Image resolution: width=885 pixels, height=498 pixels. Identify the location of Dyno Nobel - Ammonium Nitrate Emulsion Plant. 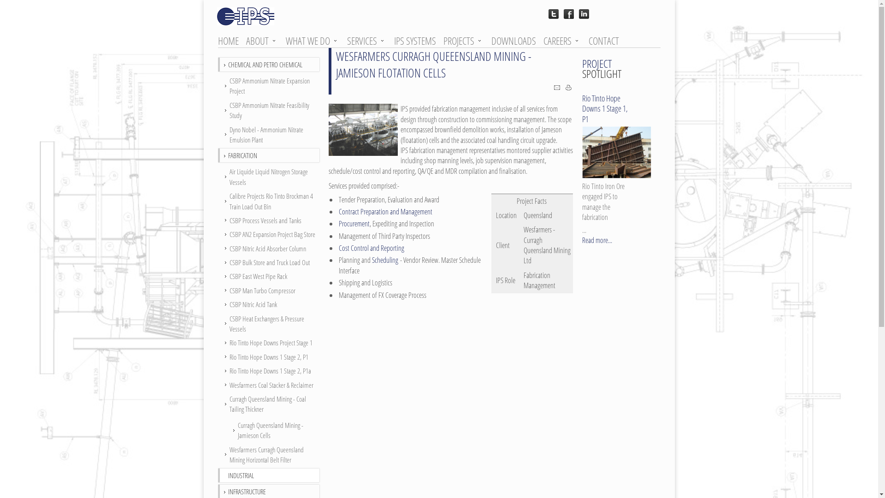
(269, 135).